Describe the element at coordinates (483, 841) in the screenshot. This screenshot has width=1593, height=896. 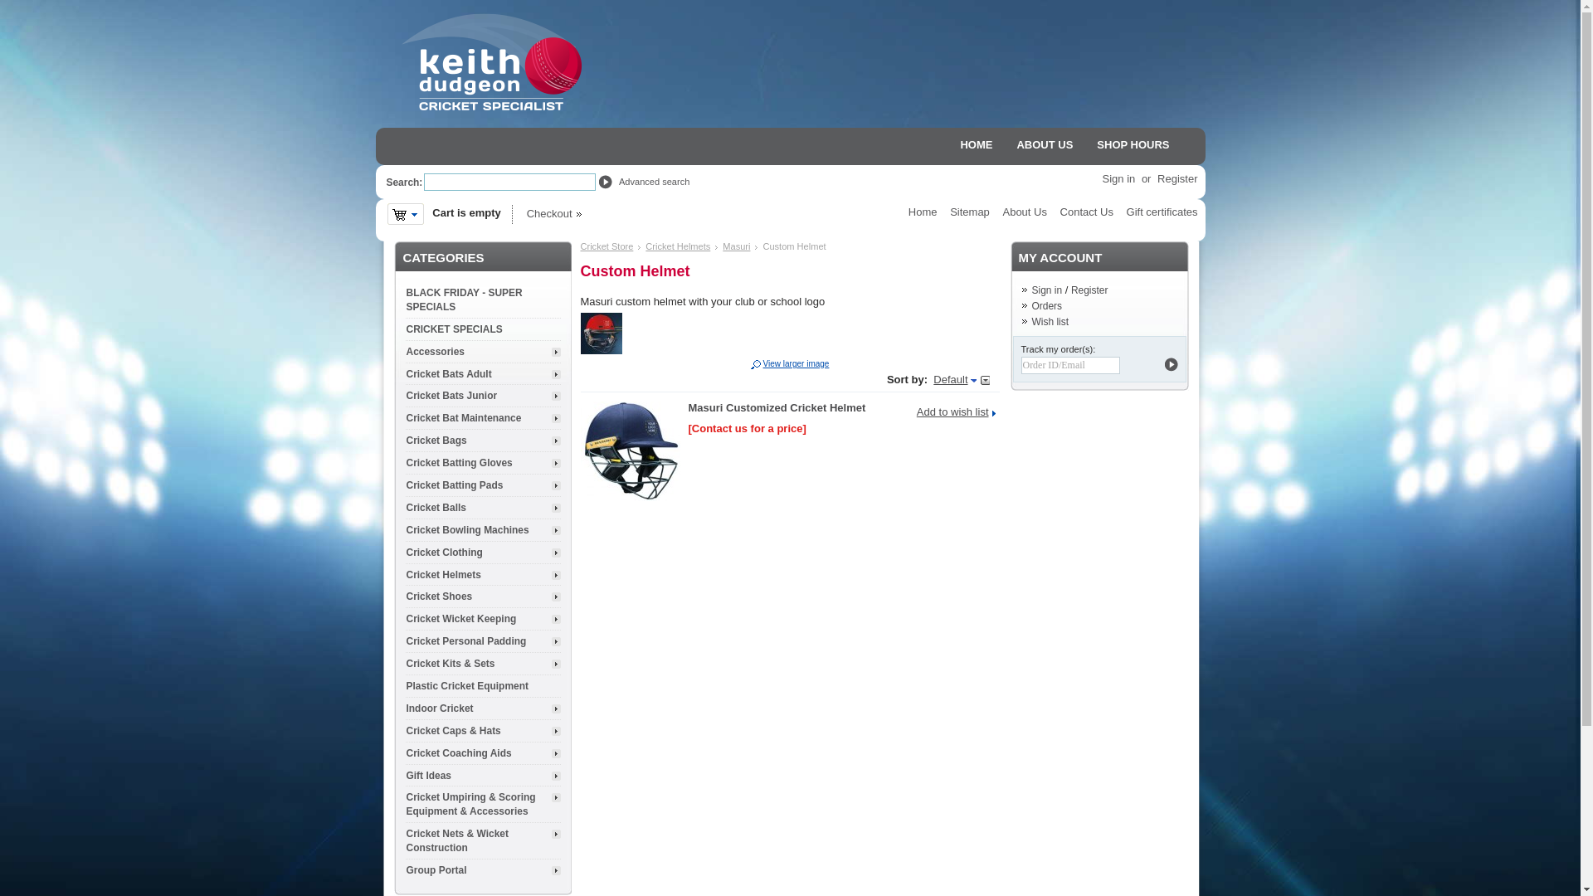
I see `Cricket Nets & Wicket Construction` at that location.